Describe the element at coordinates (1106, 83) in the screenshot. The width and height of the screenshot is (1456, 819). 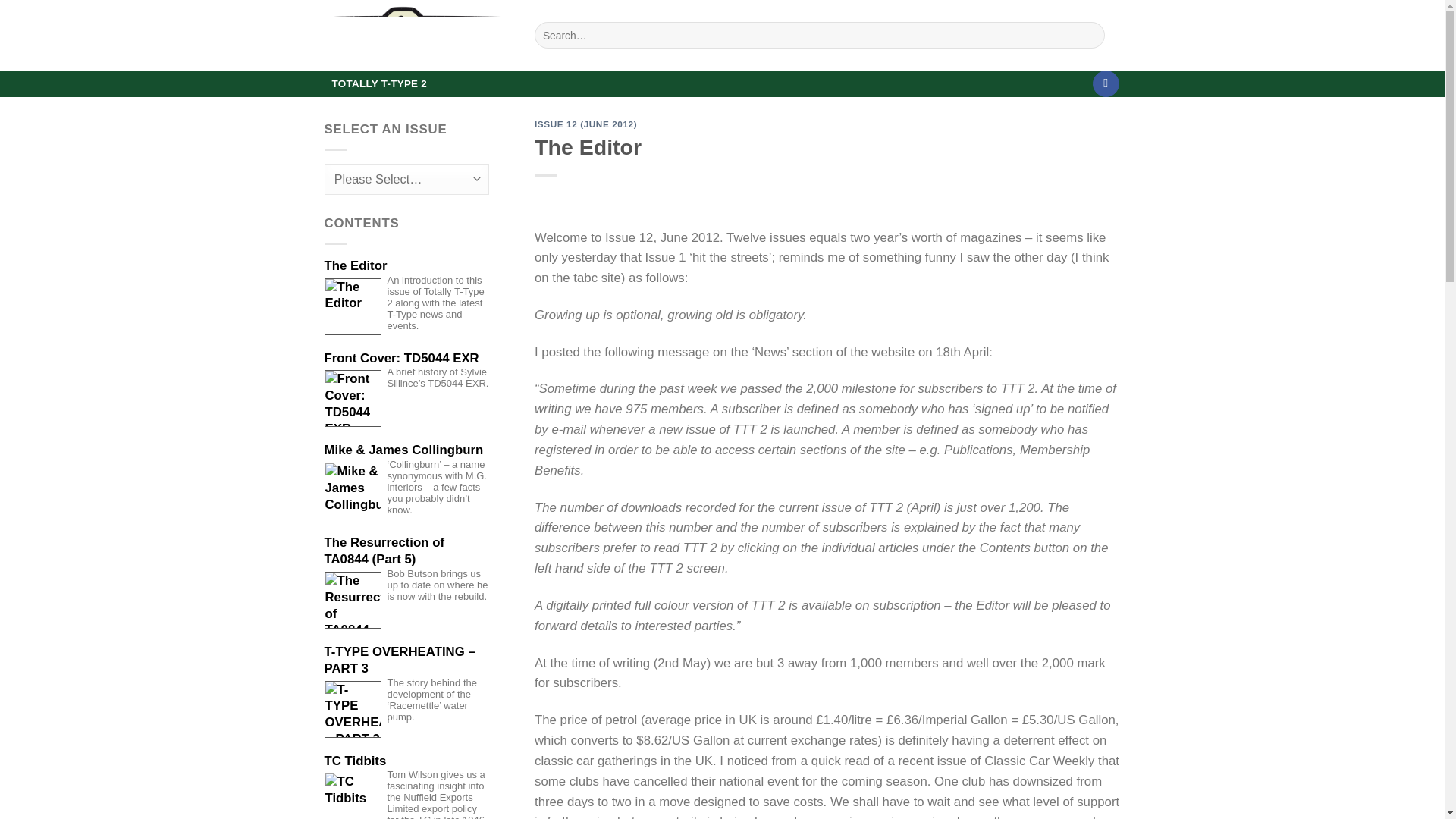
I see `Follow on Facebook` at that location.